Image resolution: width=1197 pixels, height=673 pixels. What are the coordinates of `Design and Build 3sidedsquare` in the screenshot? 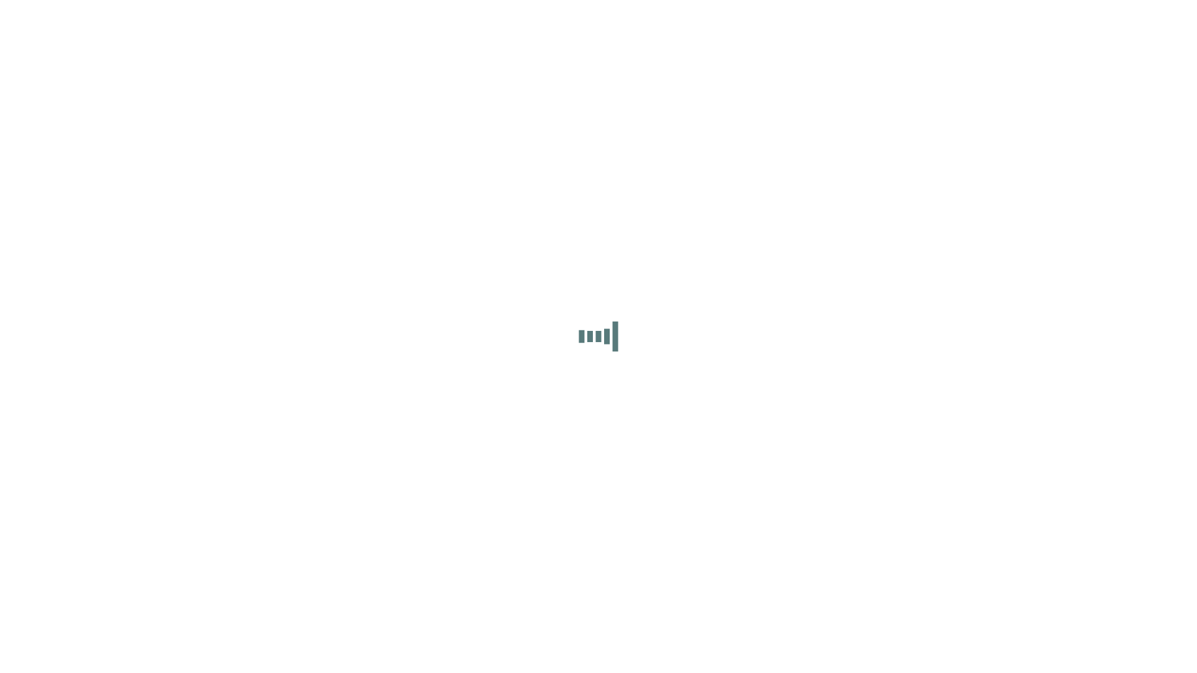 It's located at (286, 583).